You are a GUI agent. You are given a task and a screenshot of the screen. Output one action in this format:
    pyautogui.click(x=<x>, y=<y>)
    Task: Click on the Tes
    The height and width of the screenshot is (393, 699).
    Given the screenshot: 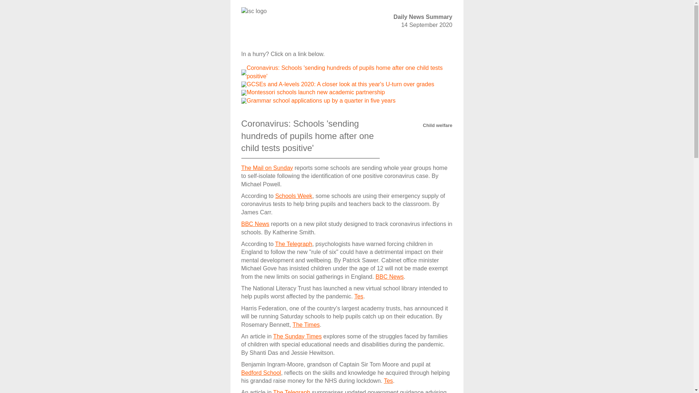 What is the action you would take?
    pyautogui.click(x=359, y=296)
    